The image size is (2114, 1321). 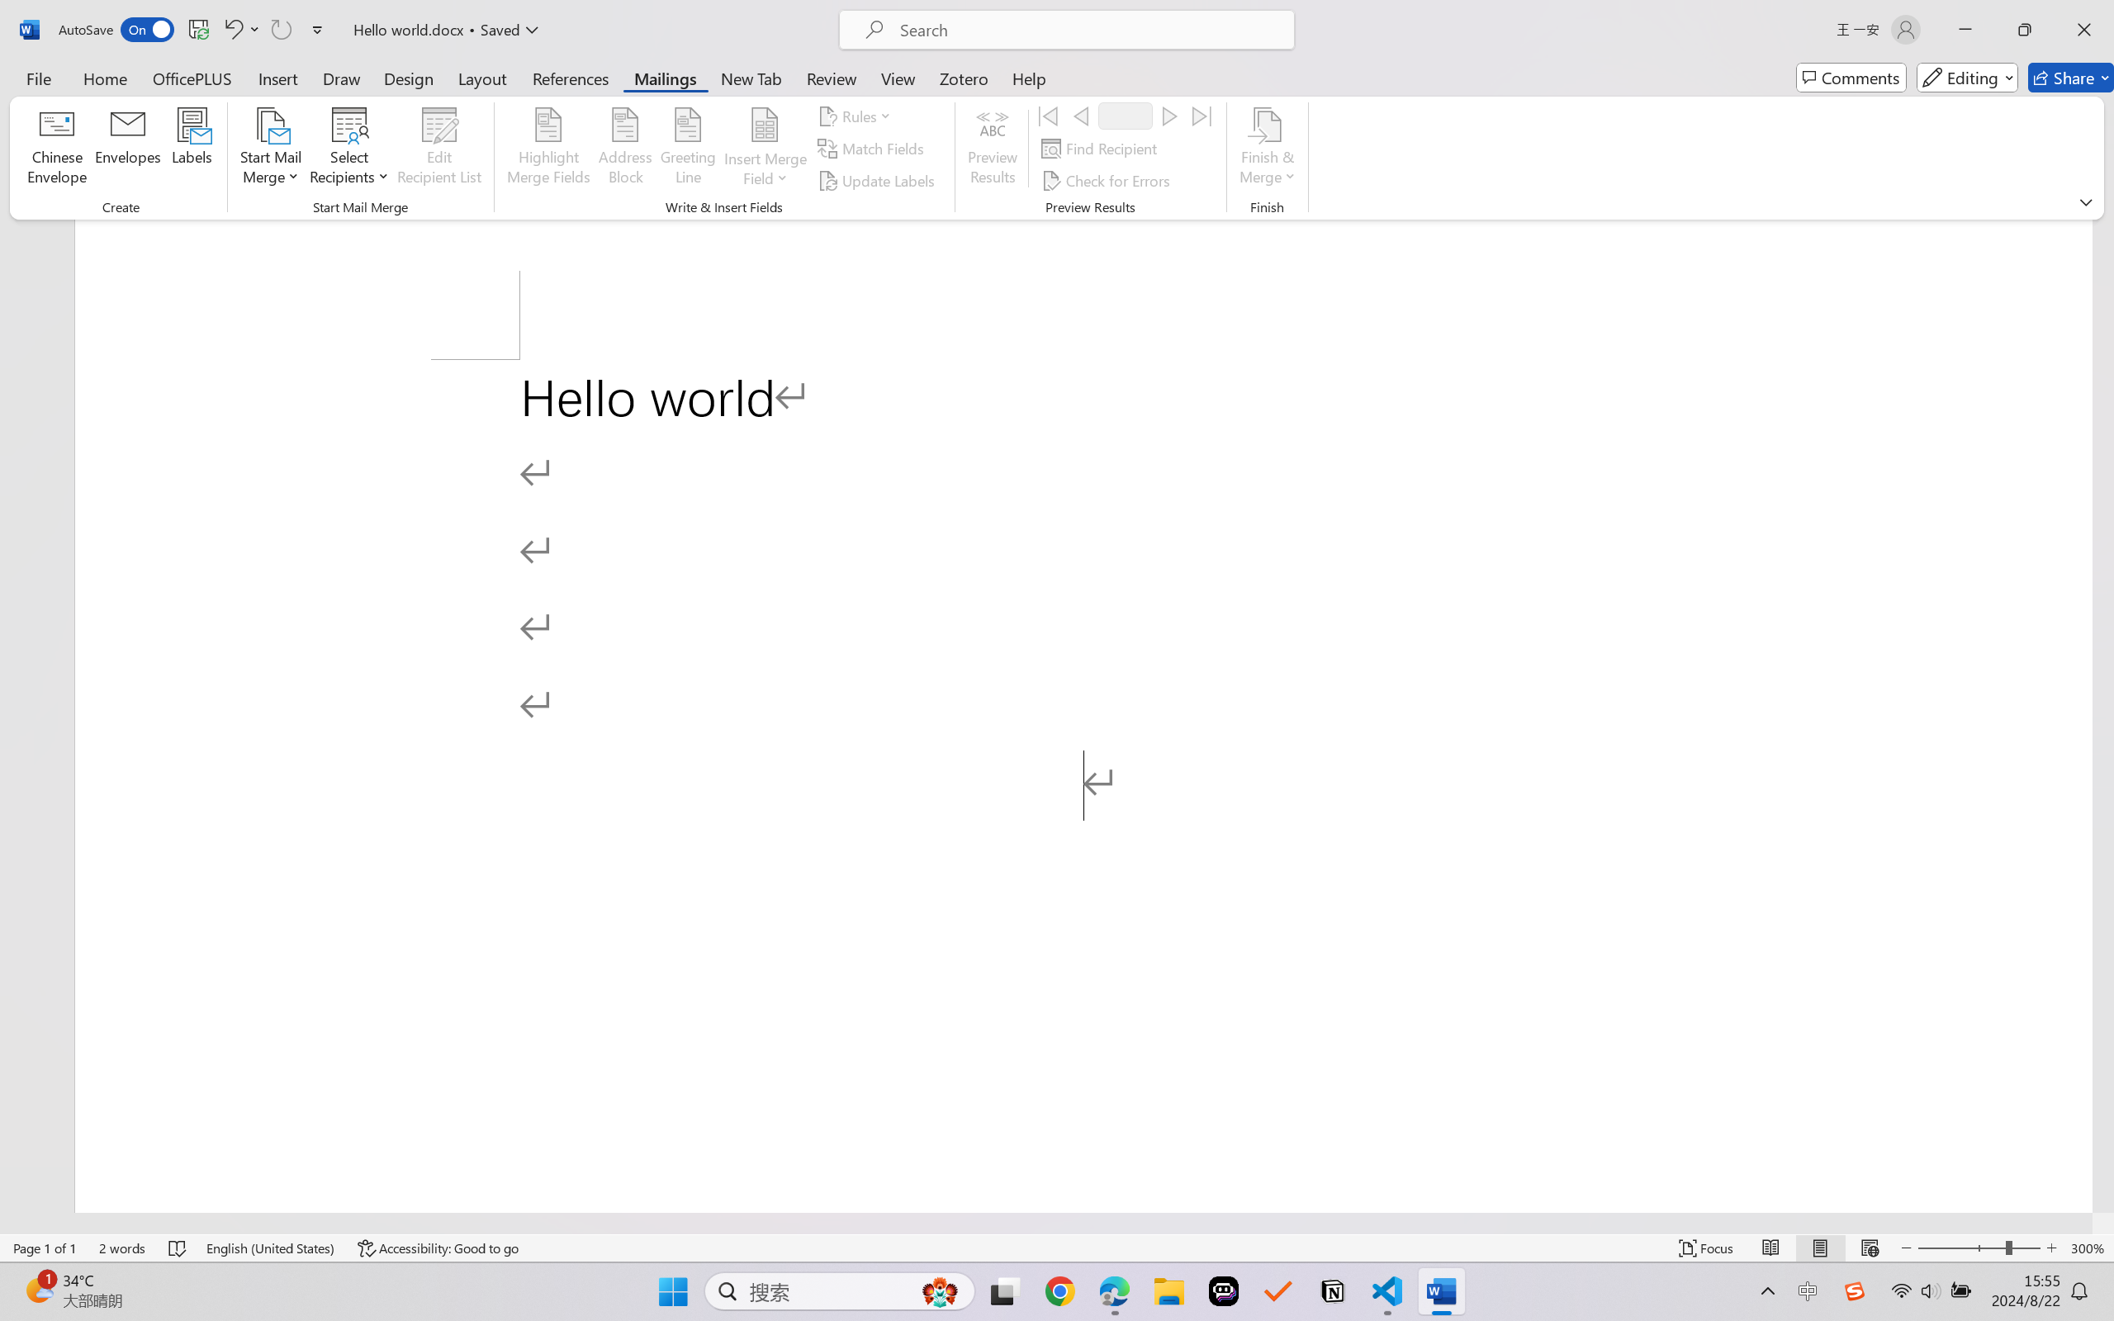 What do you see at coordinates (2025, 30) in the screenshot?
I see `Restore Down` at bounding box center [2025, 30].